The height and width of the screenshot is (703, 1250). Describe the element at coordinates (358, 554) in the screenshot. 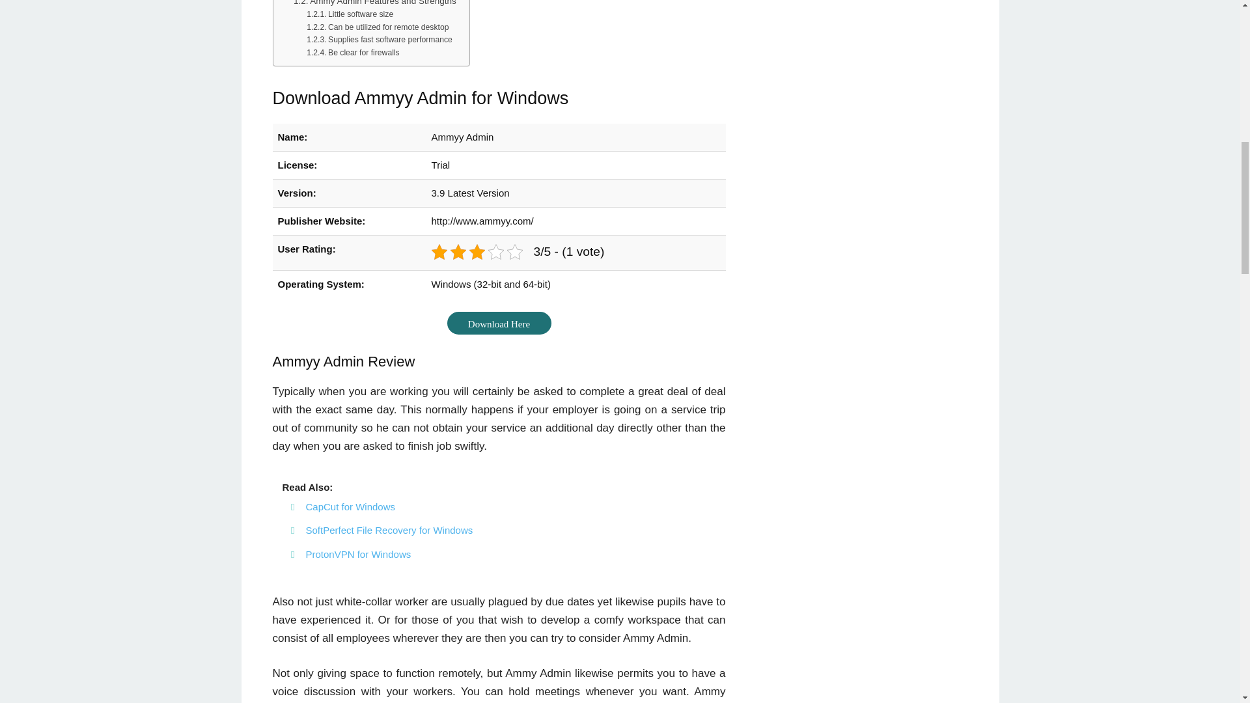

I see `ProtonVPN for Windows` at that location.